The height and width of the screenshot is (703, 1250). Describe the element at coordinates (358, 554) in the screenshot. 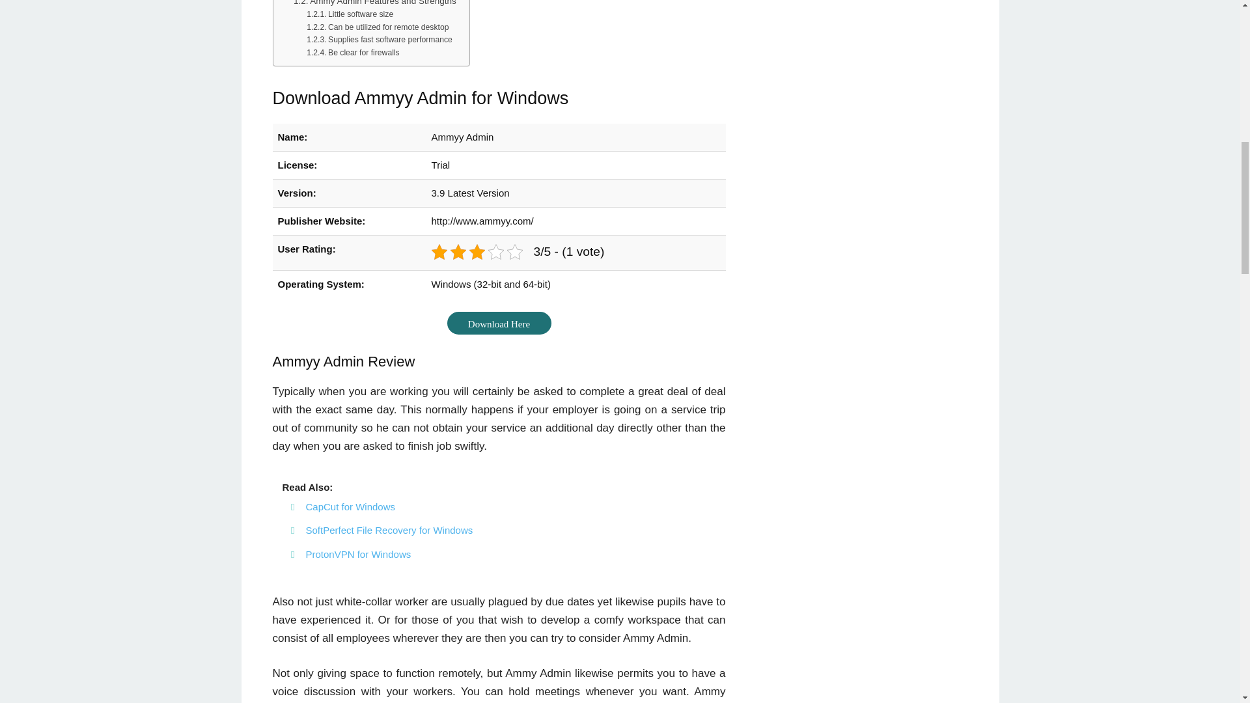

I see `ProtonVPN for Windows` at that location.